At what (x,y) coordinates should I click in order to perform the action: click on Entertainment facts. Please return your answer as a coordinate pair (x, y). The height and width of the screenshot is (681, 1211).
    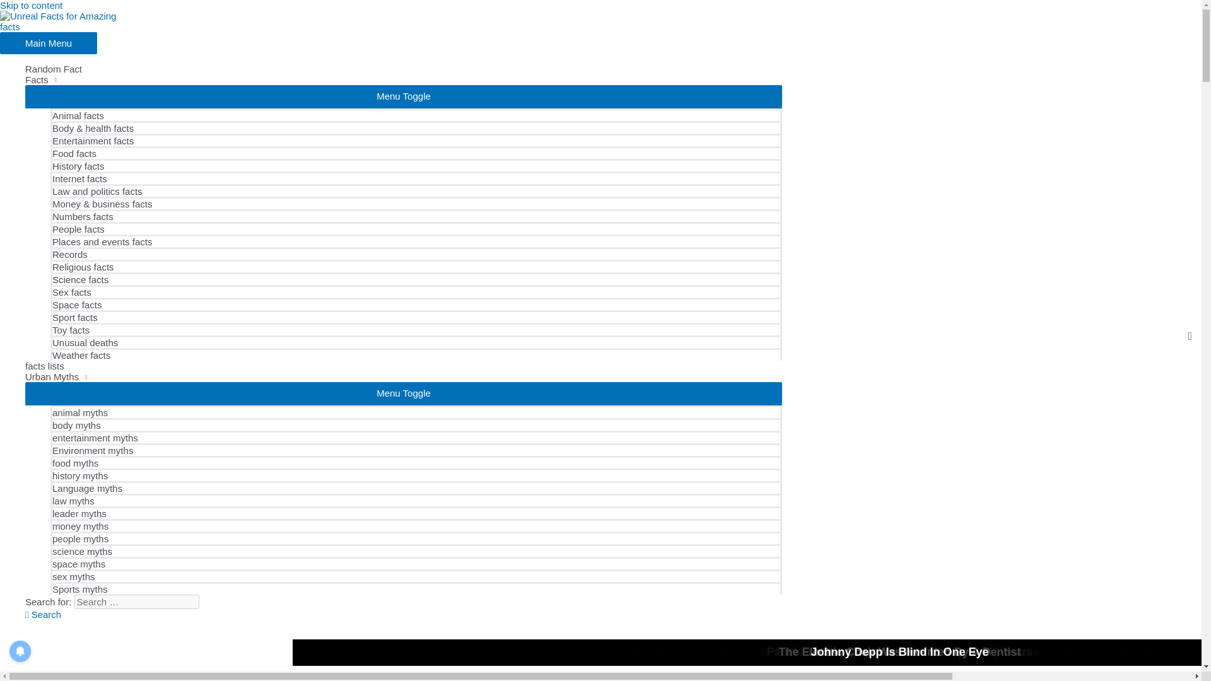
    Looking at the image, I should click on (416, 140).